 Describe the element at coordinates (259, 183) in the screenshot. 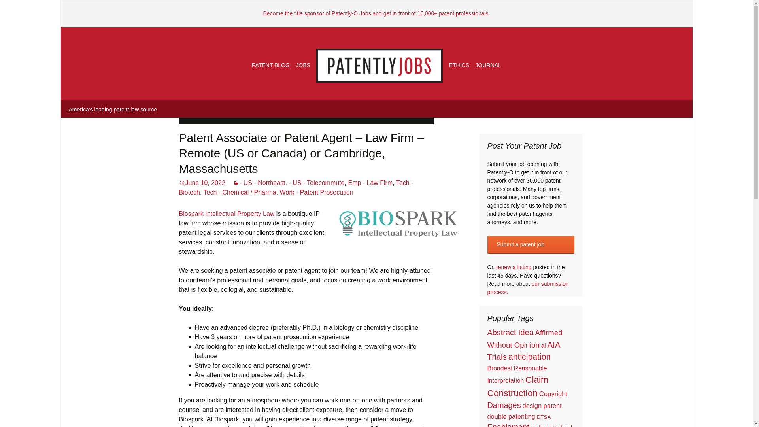

I see `- US - Northeast` at that location.